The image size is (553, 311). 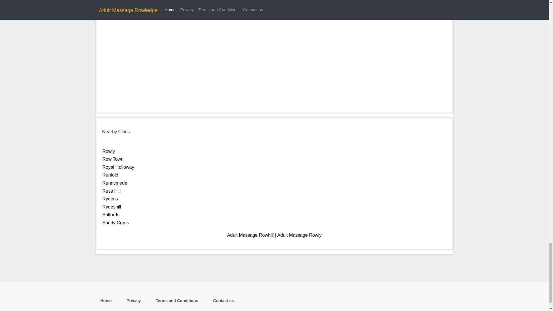 What do you see at coordinates (300, 235) in the screenshot?
I see `Adult Massage Rowly` at bounding box center [300, 235].